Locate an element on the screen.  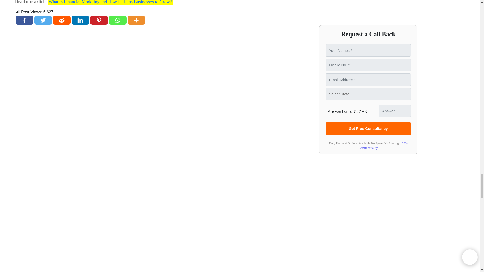
More is located at coordinates (136, 20).